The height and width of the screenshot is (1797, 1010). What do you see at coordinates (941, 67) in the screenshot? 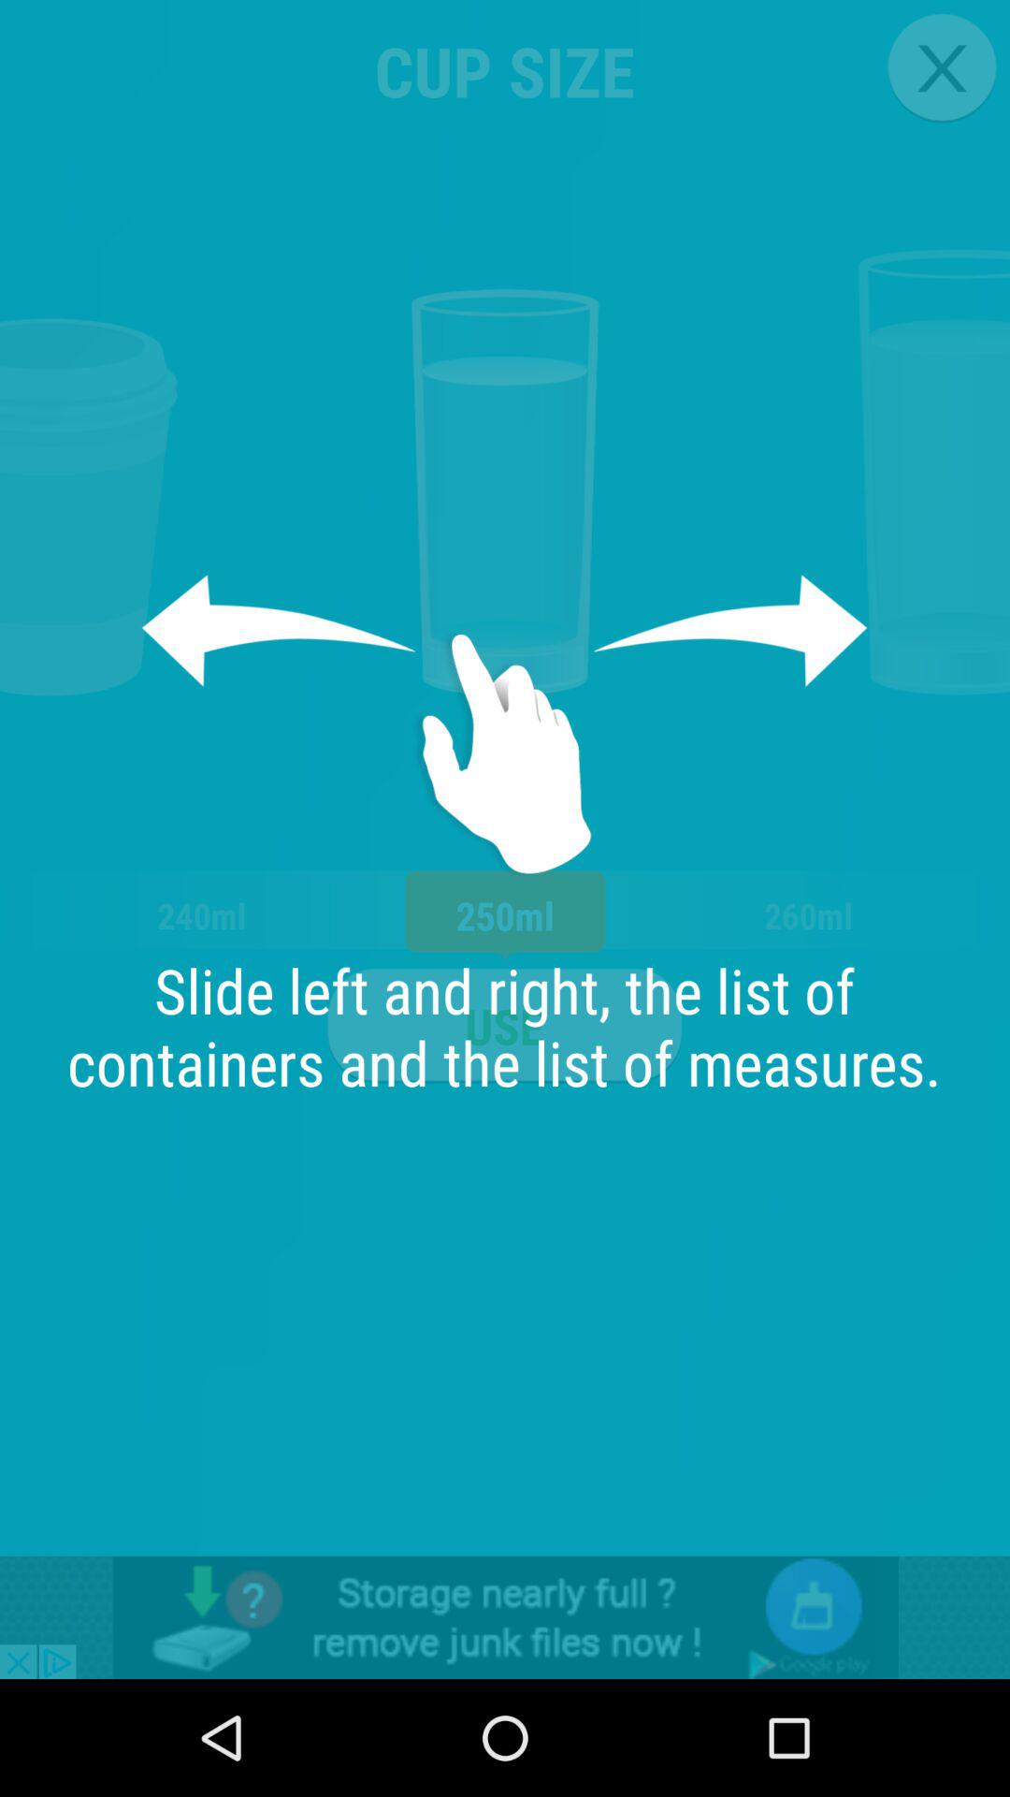
I see `click app next to the cup size app` at bounding box center [941, 67].